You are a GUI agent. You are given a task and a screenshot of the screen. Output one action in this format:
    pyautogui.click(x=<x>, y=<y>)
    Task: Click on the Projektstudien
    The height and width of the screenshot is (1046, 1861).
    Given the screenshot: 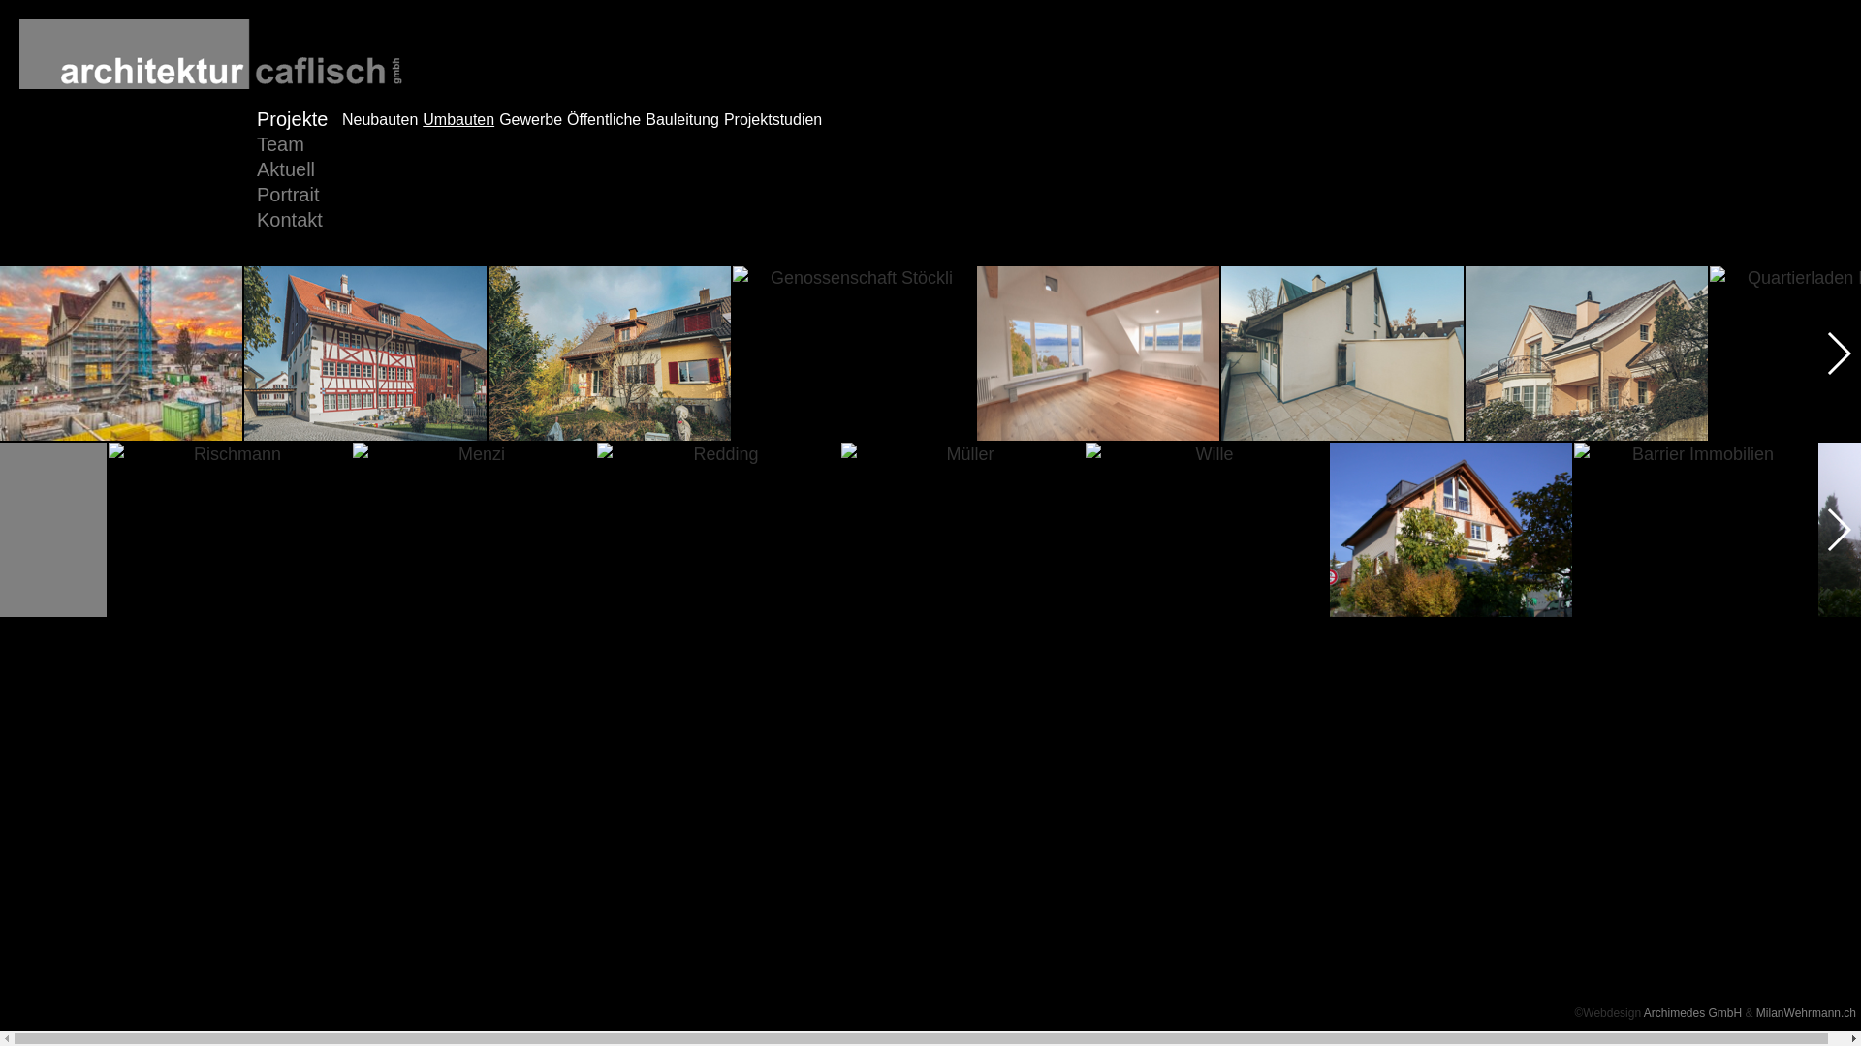 What is the action you would take?
    pyautogui.click(x=773, y=120)
    